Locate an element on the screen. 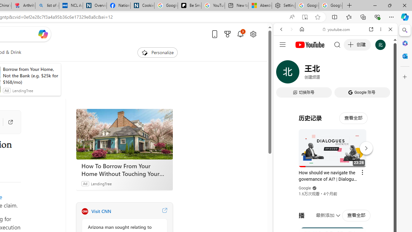 Image resolution: width=412 pixels, height=232 pixels. Notifications is located at coordinates (240, 34).